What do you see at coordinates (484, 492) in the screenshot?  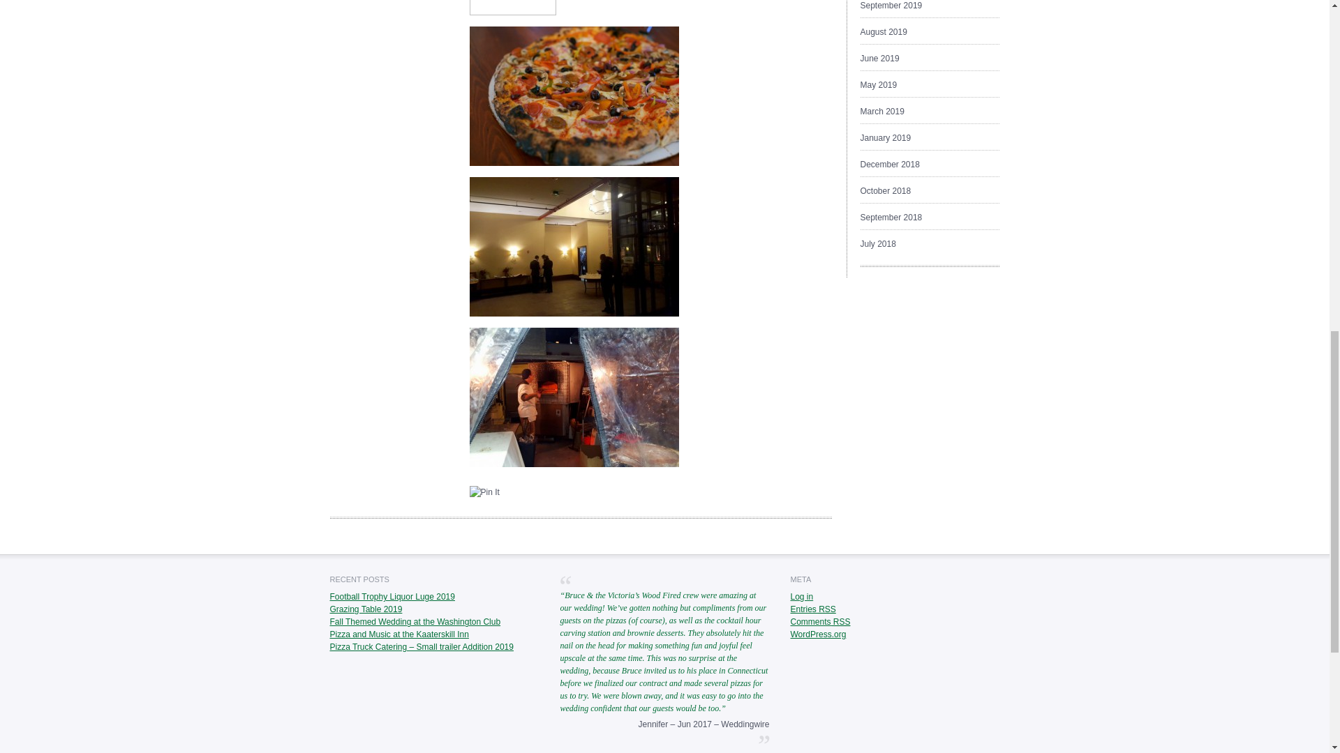 I see `Pin It` at bounding box center [484, 492].